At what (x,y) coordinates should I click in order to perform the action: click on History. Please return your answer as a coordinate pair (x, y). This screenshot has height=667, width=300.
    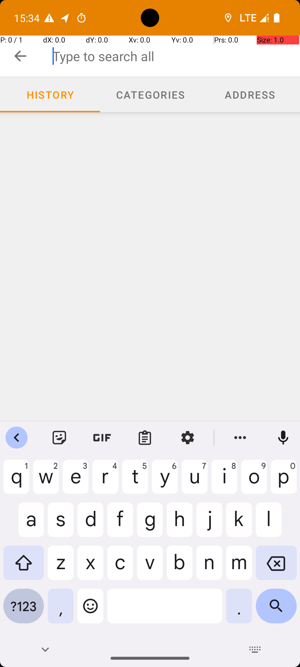
    Looking at the image, I should click on (50, 95).